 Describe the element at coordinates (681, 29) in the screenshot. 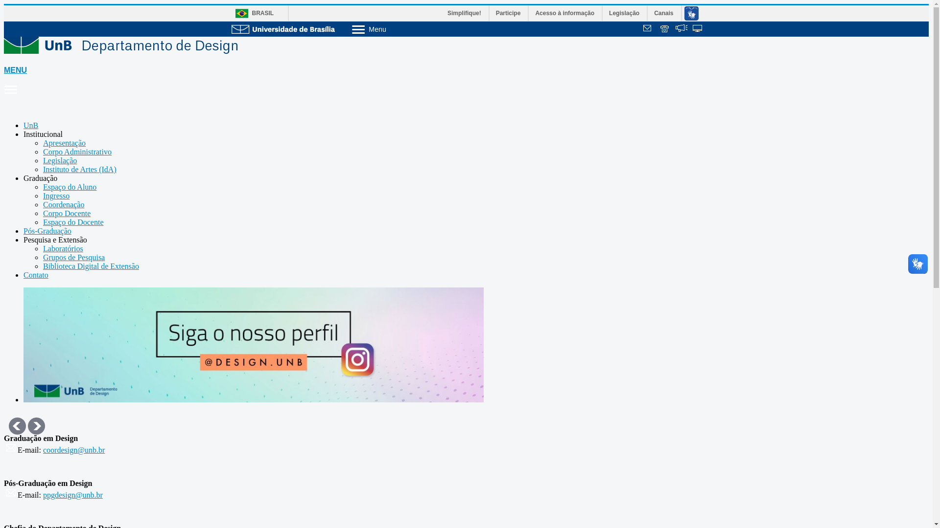

I see ` ` at that location.